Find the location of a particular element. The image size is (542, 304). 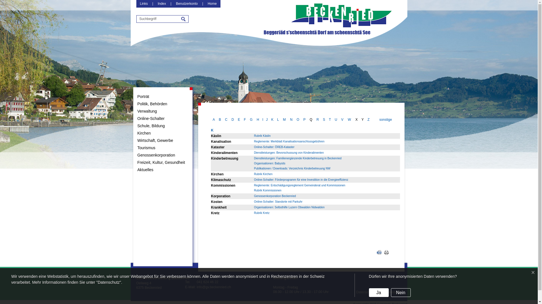

Index is located at coordinates (162, 4).